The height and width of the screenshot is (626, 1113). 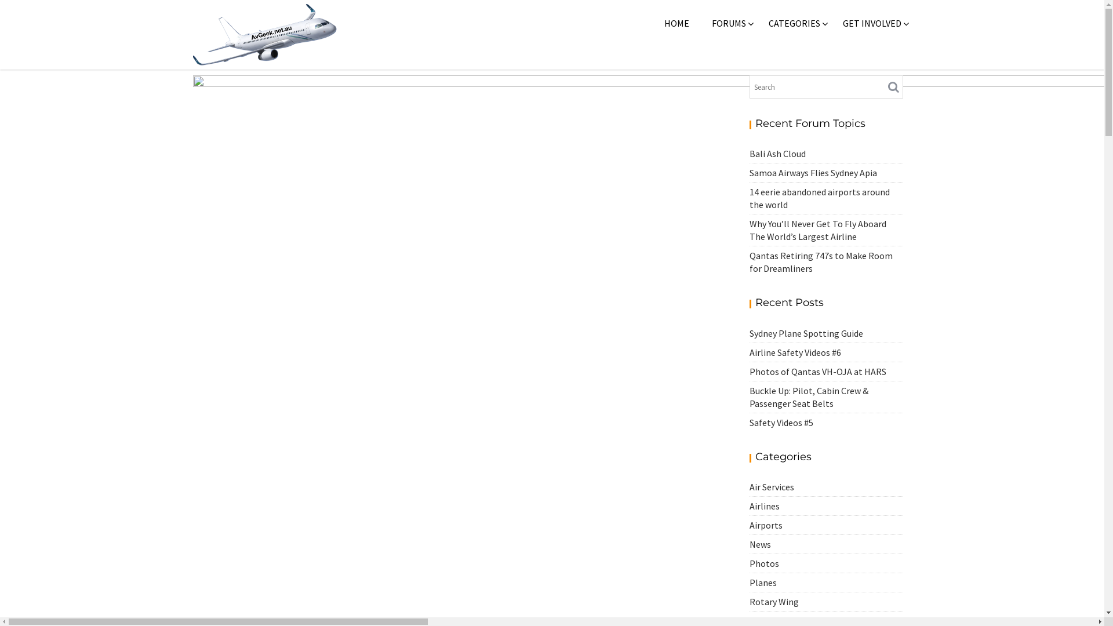 I want to click on Airline Safety Videos #6, so click(x=795, y=352).